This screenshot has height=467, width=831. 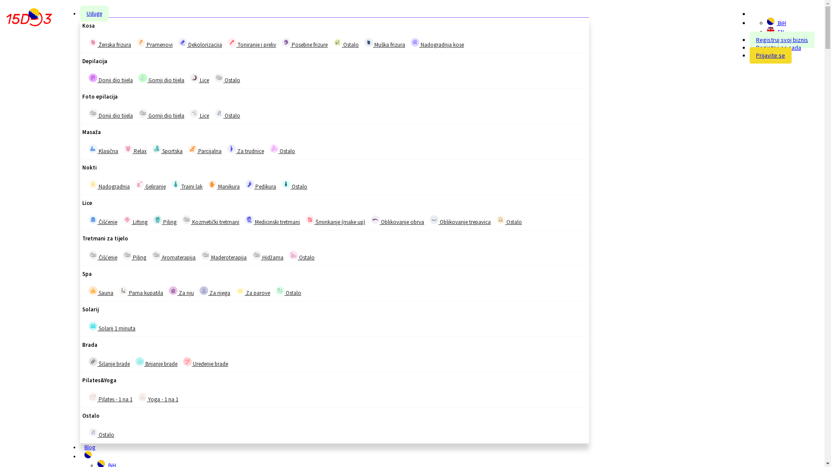 What do you see at coordinates (206, 255) in the screenshot?
I see `Maderoterapija` at bounding box center [206, 255].